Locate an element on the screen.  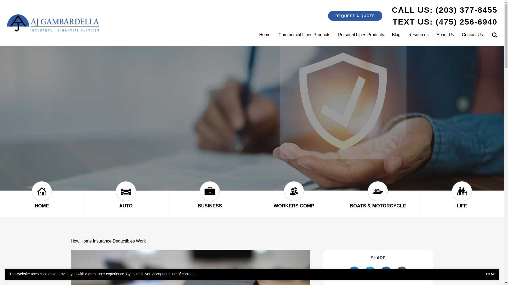
REQUEST A QUOTE is located at coordinates (355, 16).